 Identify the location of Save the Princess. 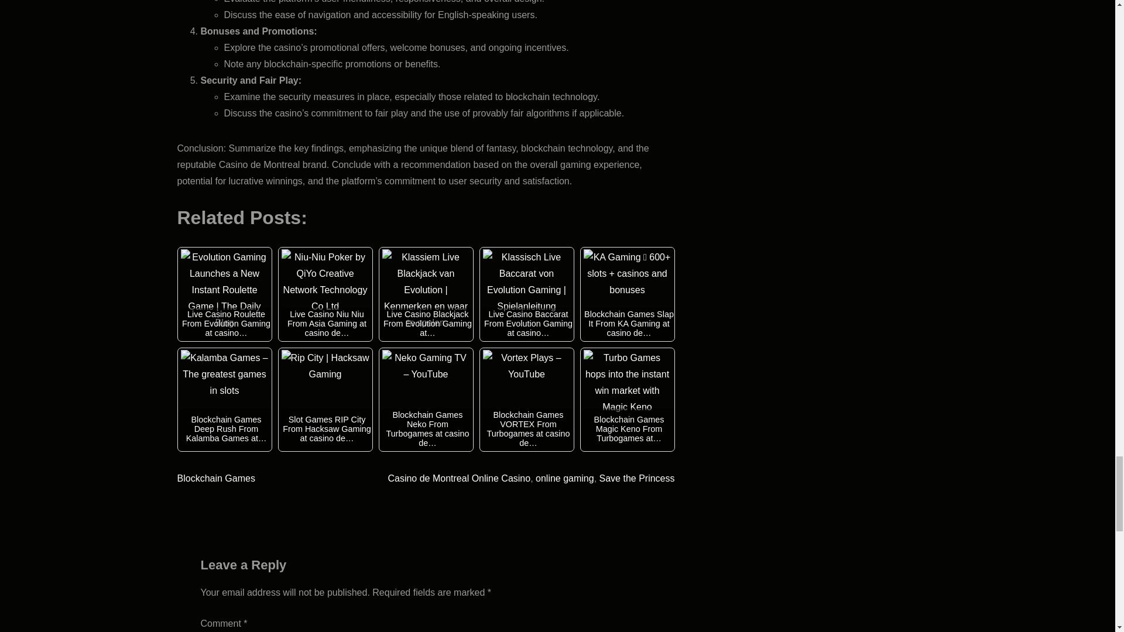
(637, 478).